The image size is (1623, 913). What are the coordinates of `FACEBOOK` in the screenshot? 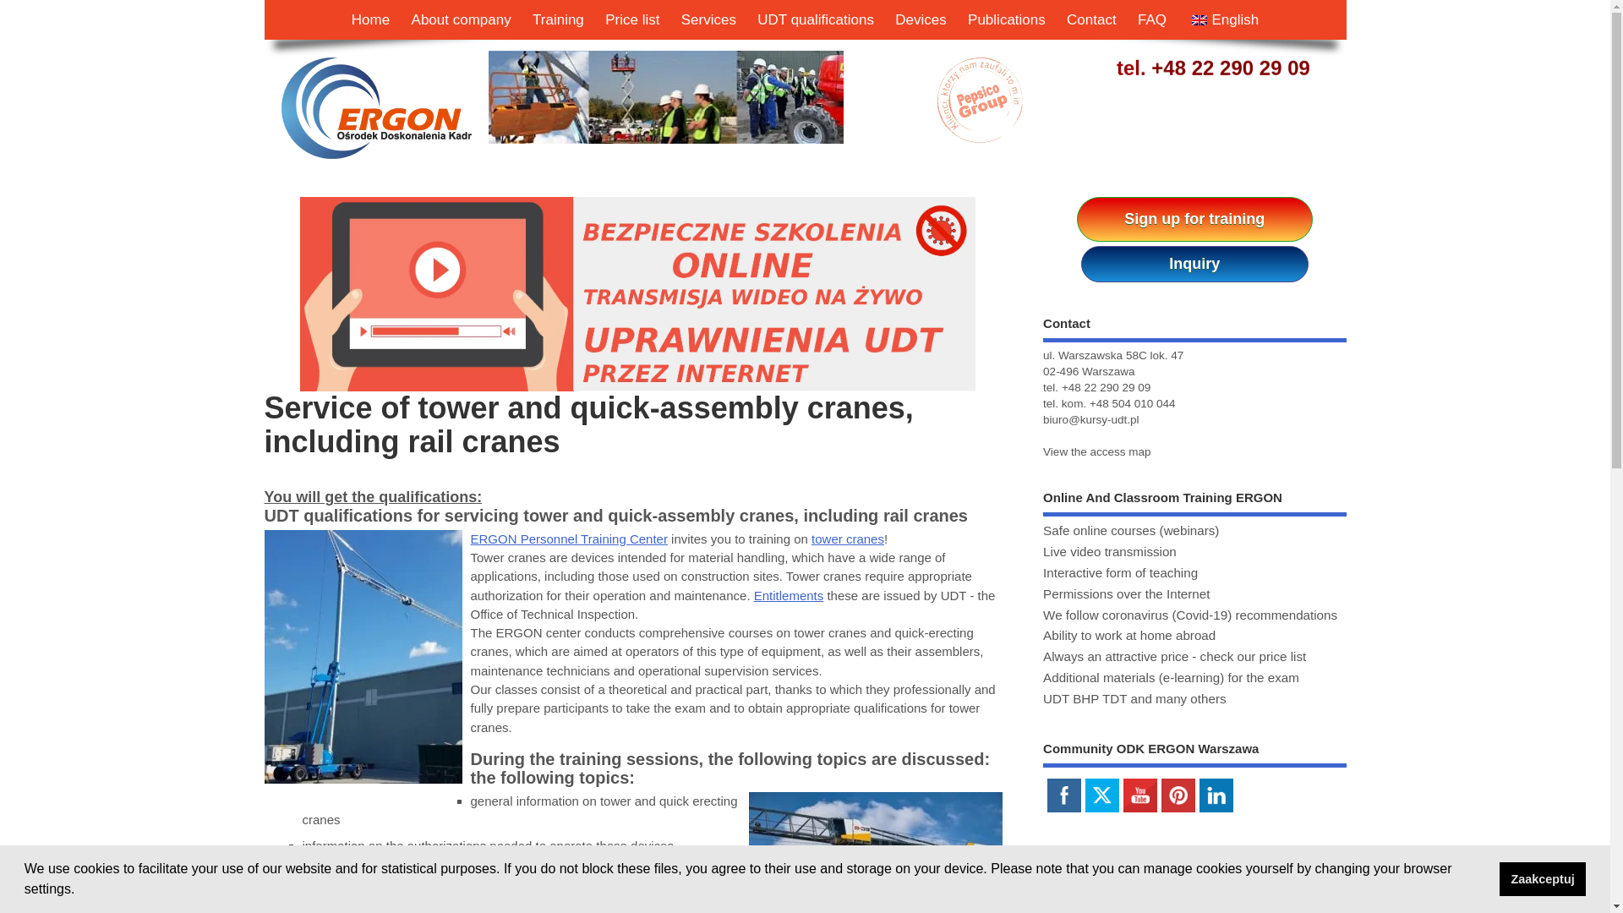 It's located at (1063, 795).